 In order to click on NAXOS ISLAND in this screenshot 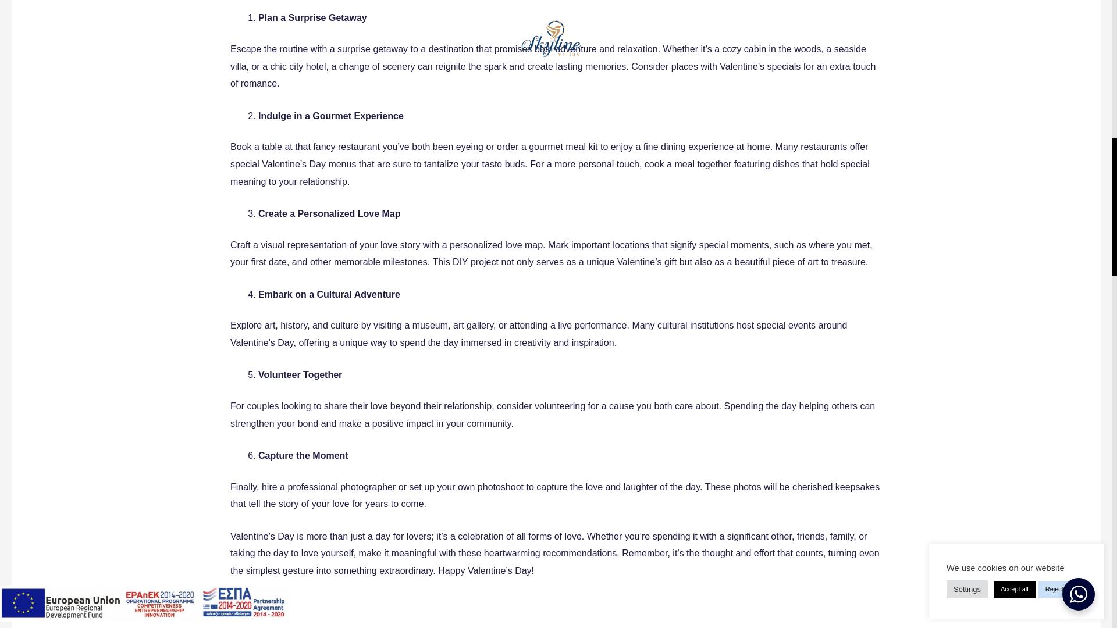, I will do `click(118, 513)`.